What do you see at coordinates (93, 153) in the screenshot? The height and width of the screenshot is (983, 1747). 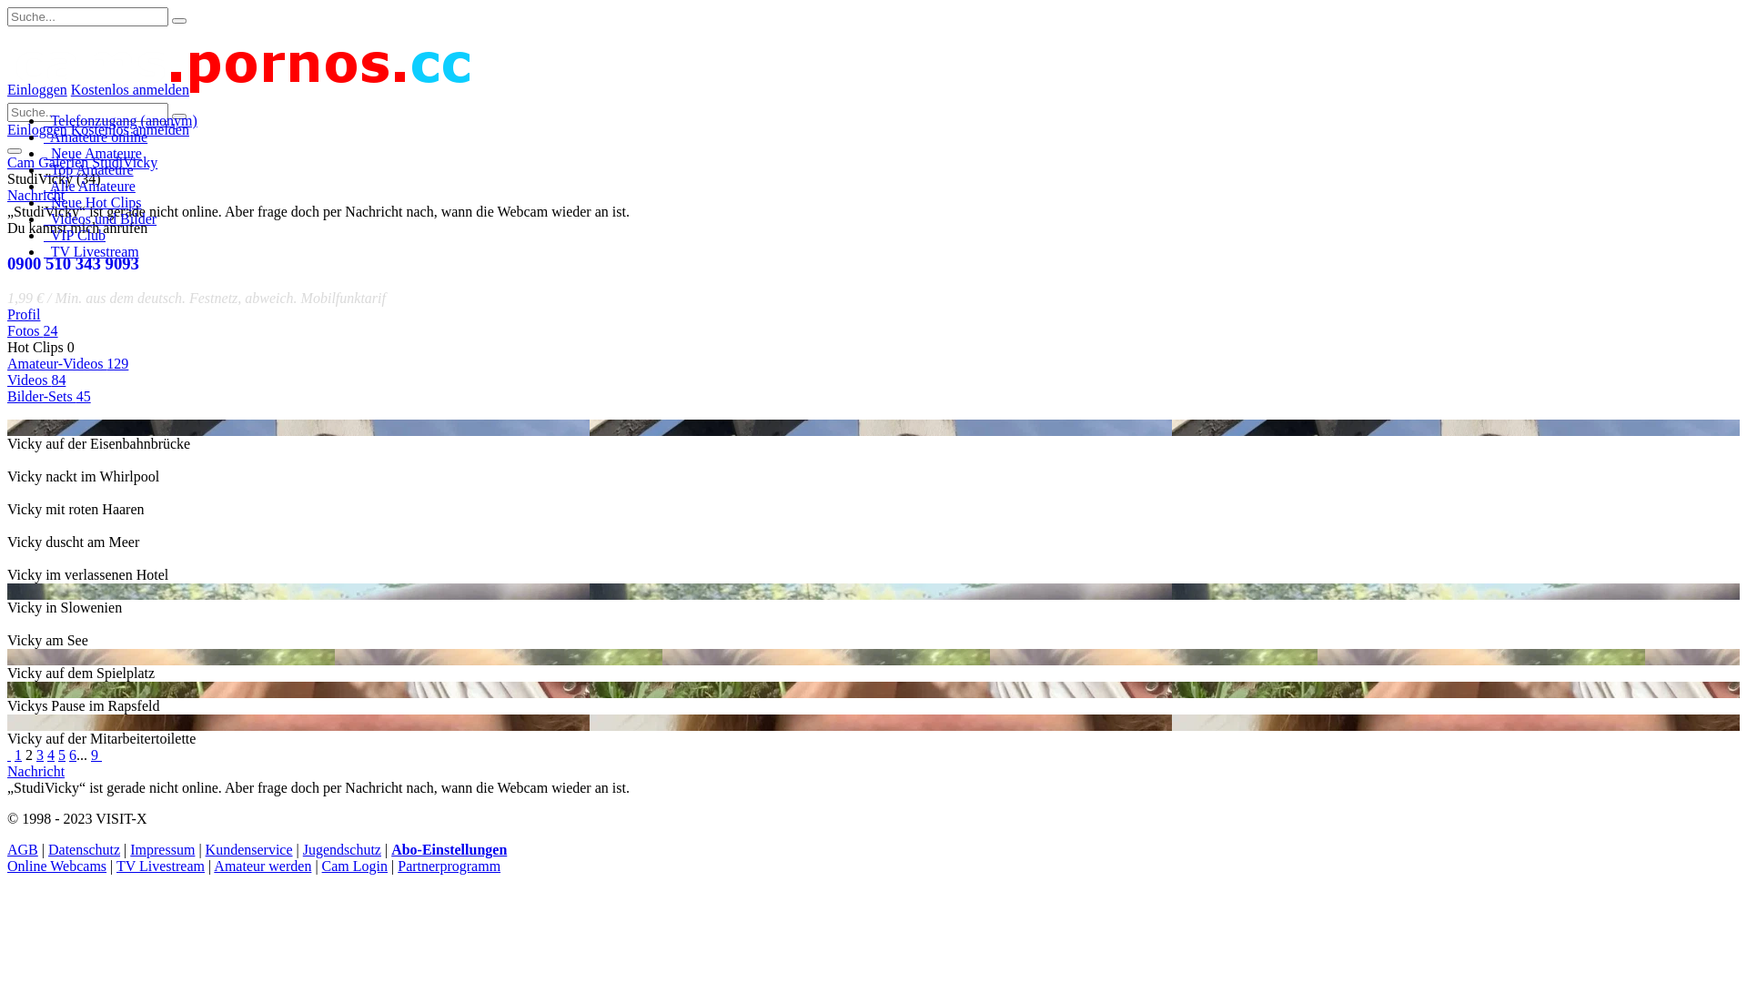 I see `  Neue Amateure` at bounding box center [93, 153].